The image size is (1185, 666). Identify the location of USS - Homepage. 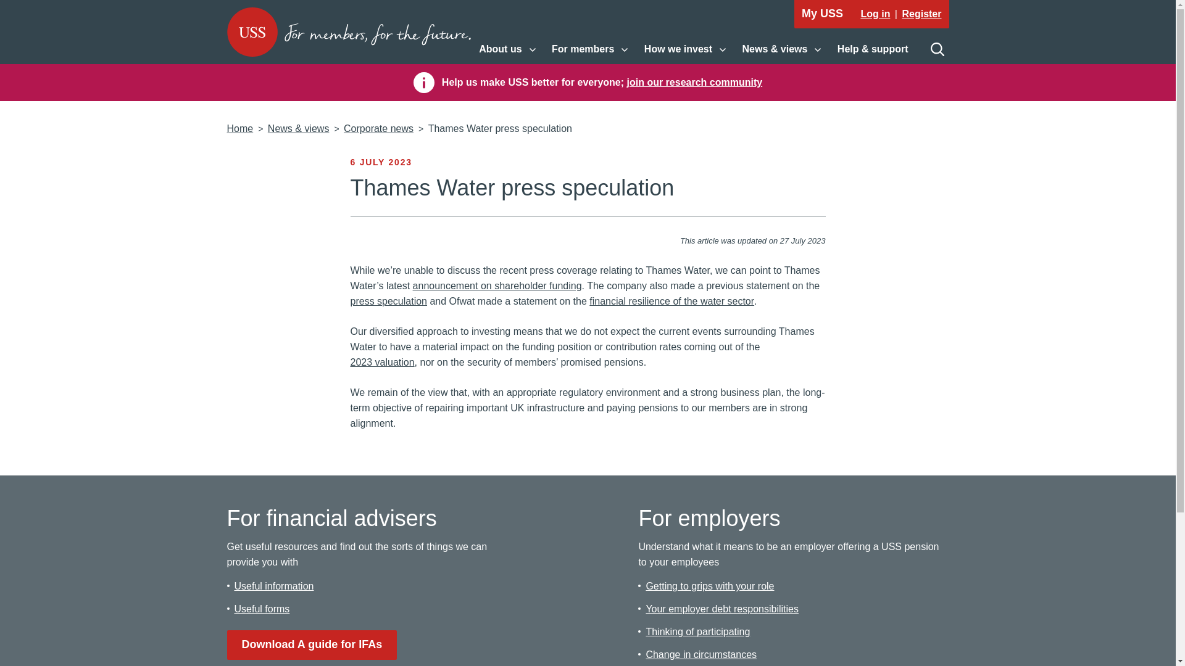
(507, 49).